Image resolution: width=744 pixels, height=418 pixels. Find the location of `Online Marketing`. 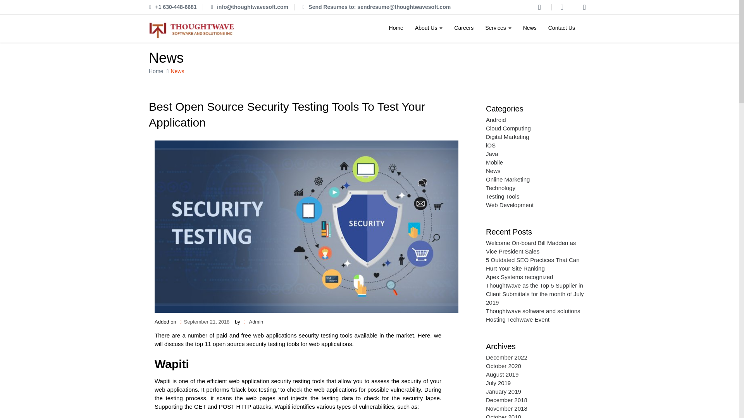

Online Marketing is located at coordinates (508, 179).